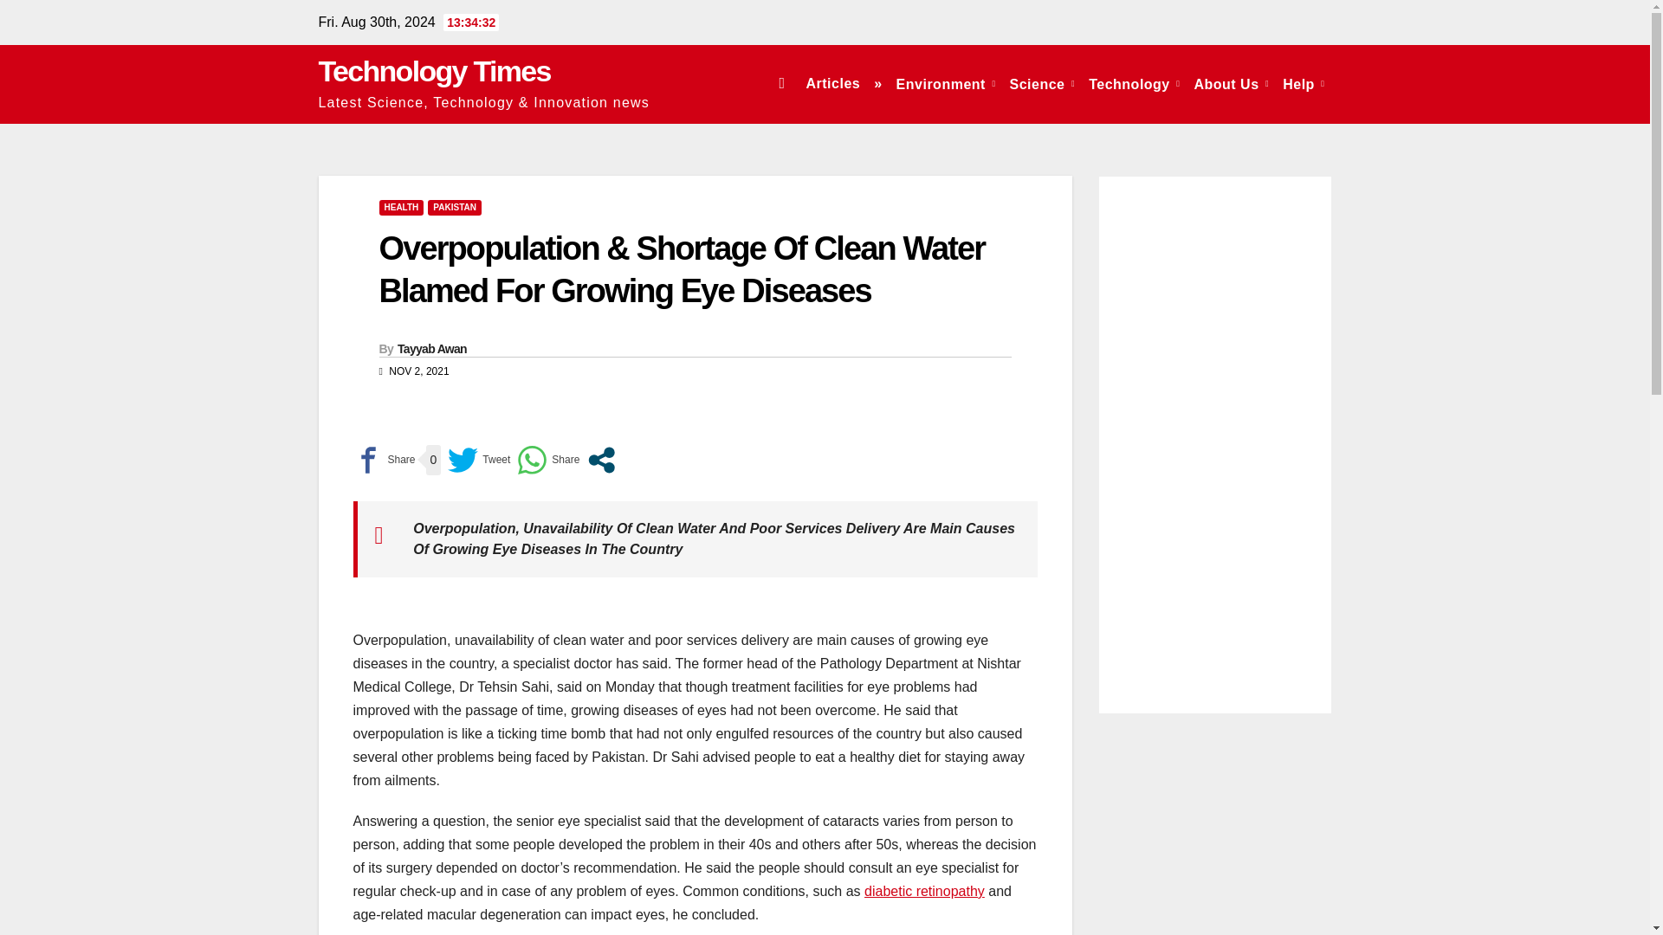 Image resolution: width=1663 pixels, height=935 pixels. Describe the element at coordinates (435, 71) in the screenshot. I see `Technology Times` at that location.